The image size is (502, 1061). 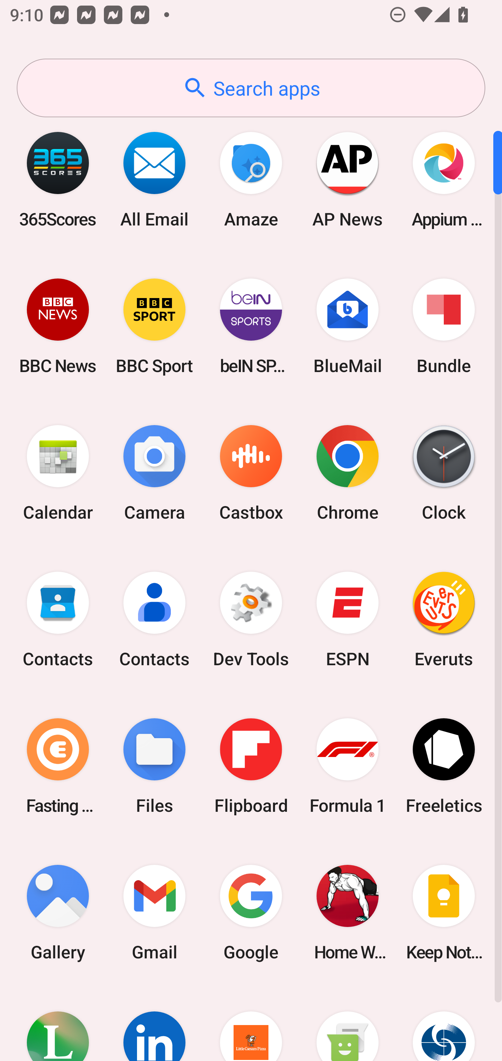 I want to click on 365Scores, so click(x=58, y=179).